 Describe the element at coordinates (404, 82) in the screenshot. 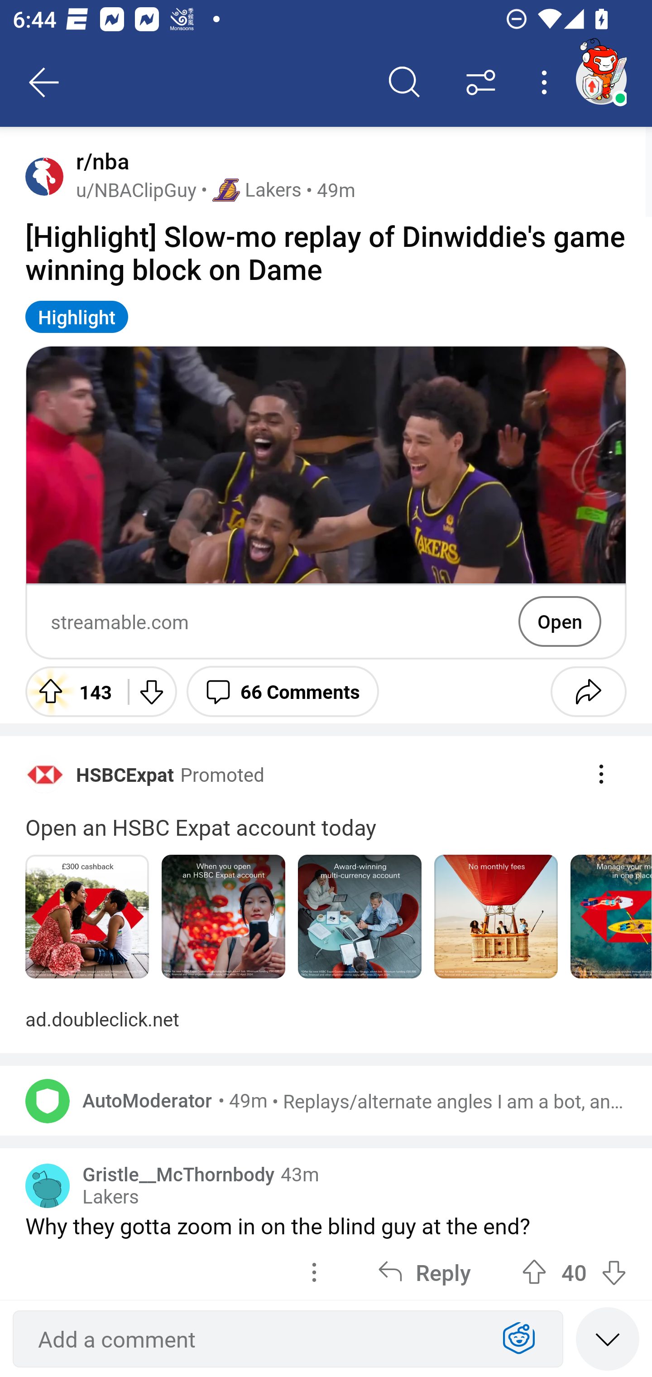

I see `Search comments` at that location.